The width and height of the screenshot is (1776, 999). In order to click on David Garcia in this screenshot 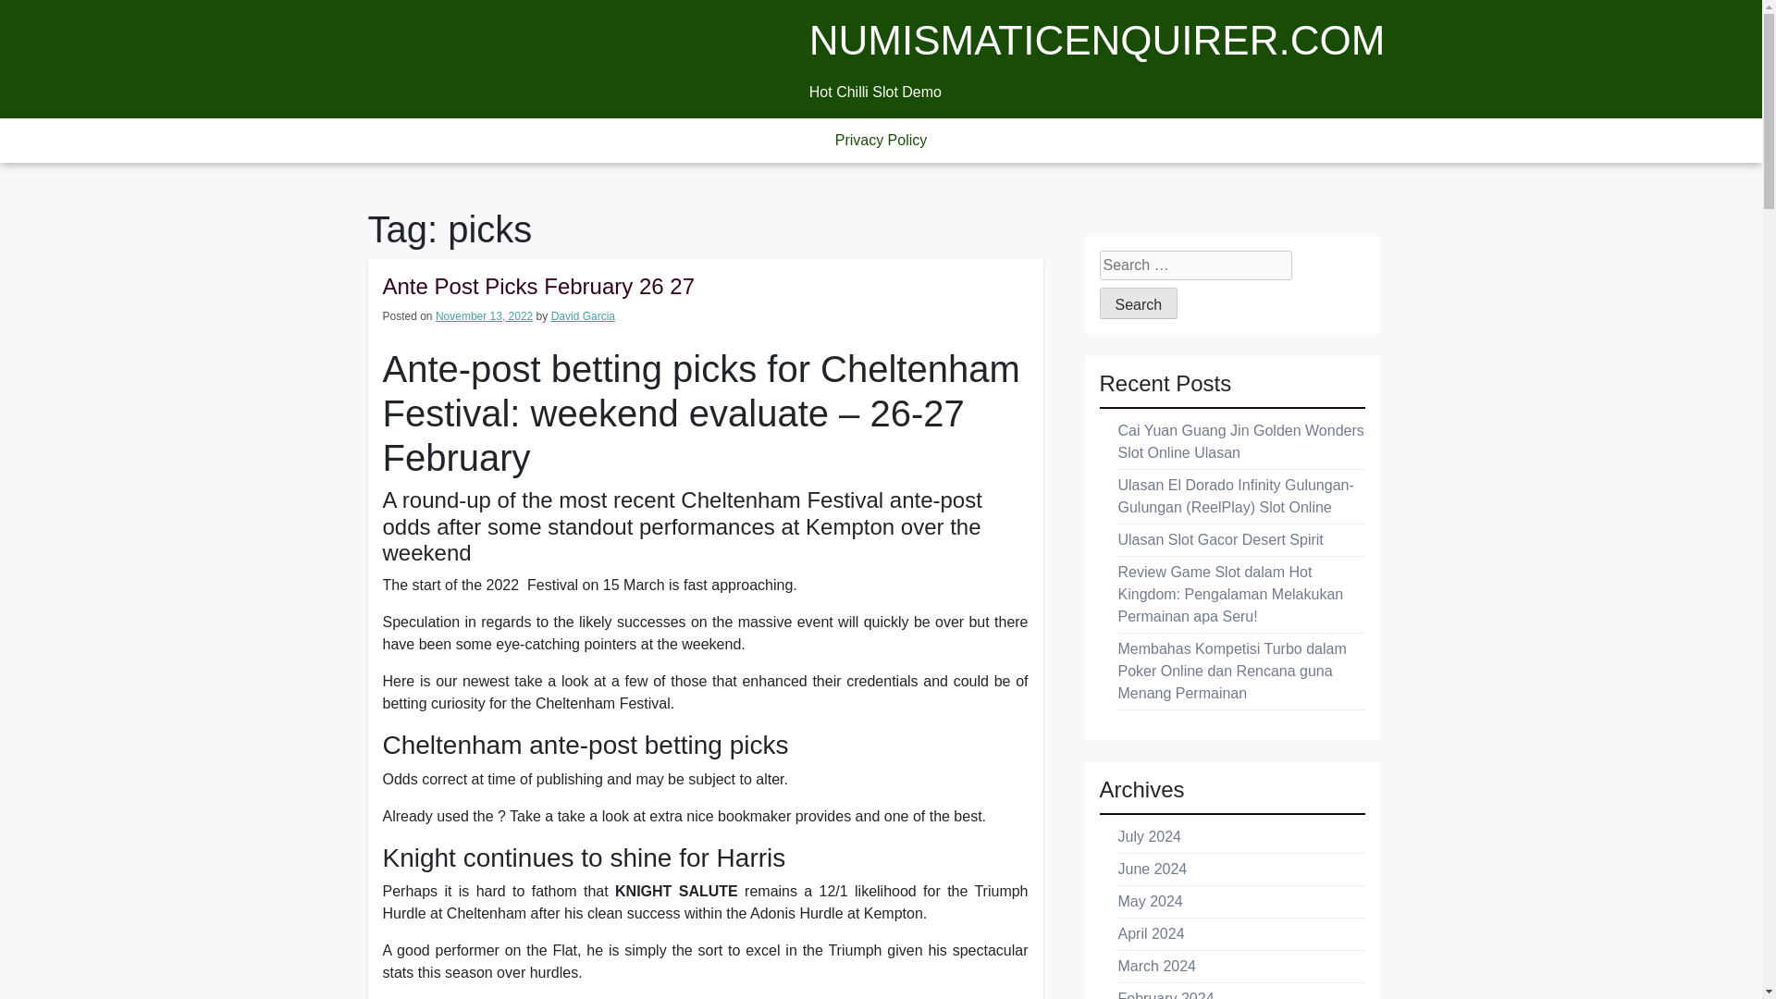, I will do `click(583, 315)`.